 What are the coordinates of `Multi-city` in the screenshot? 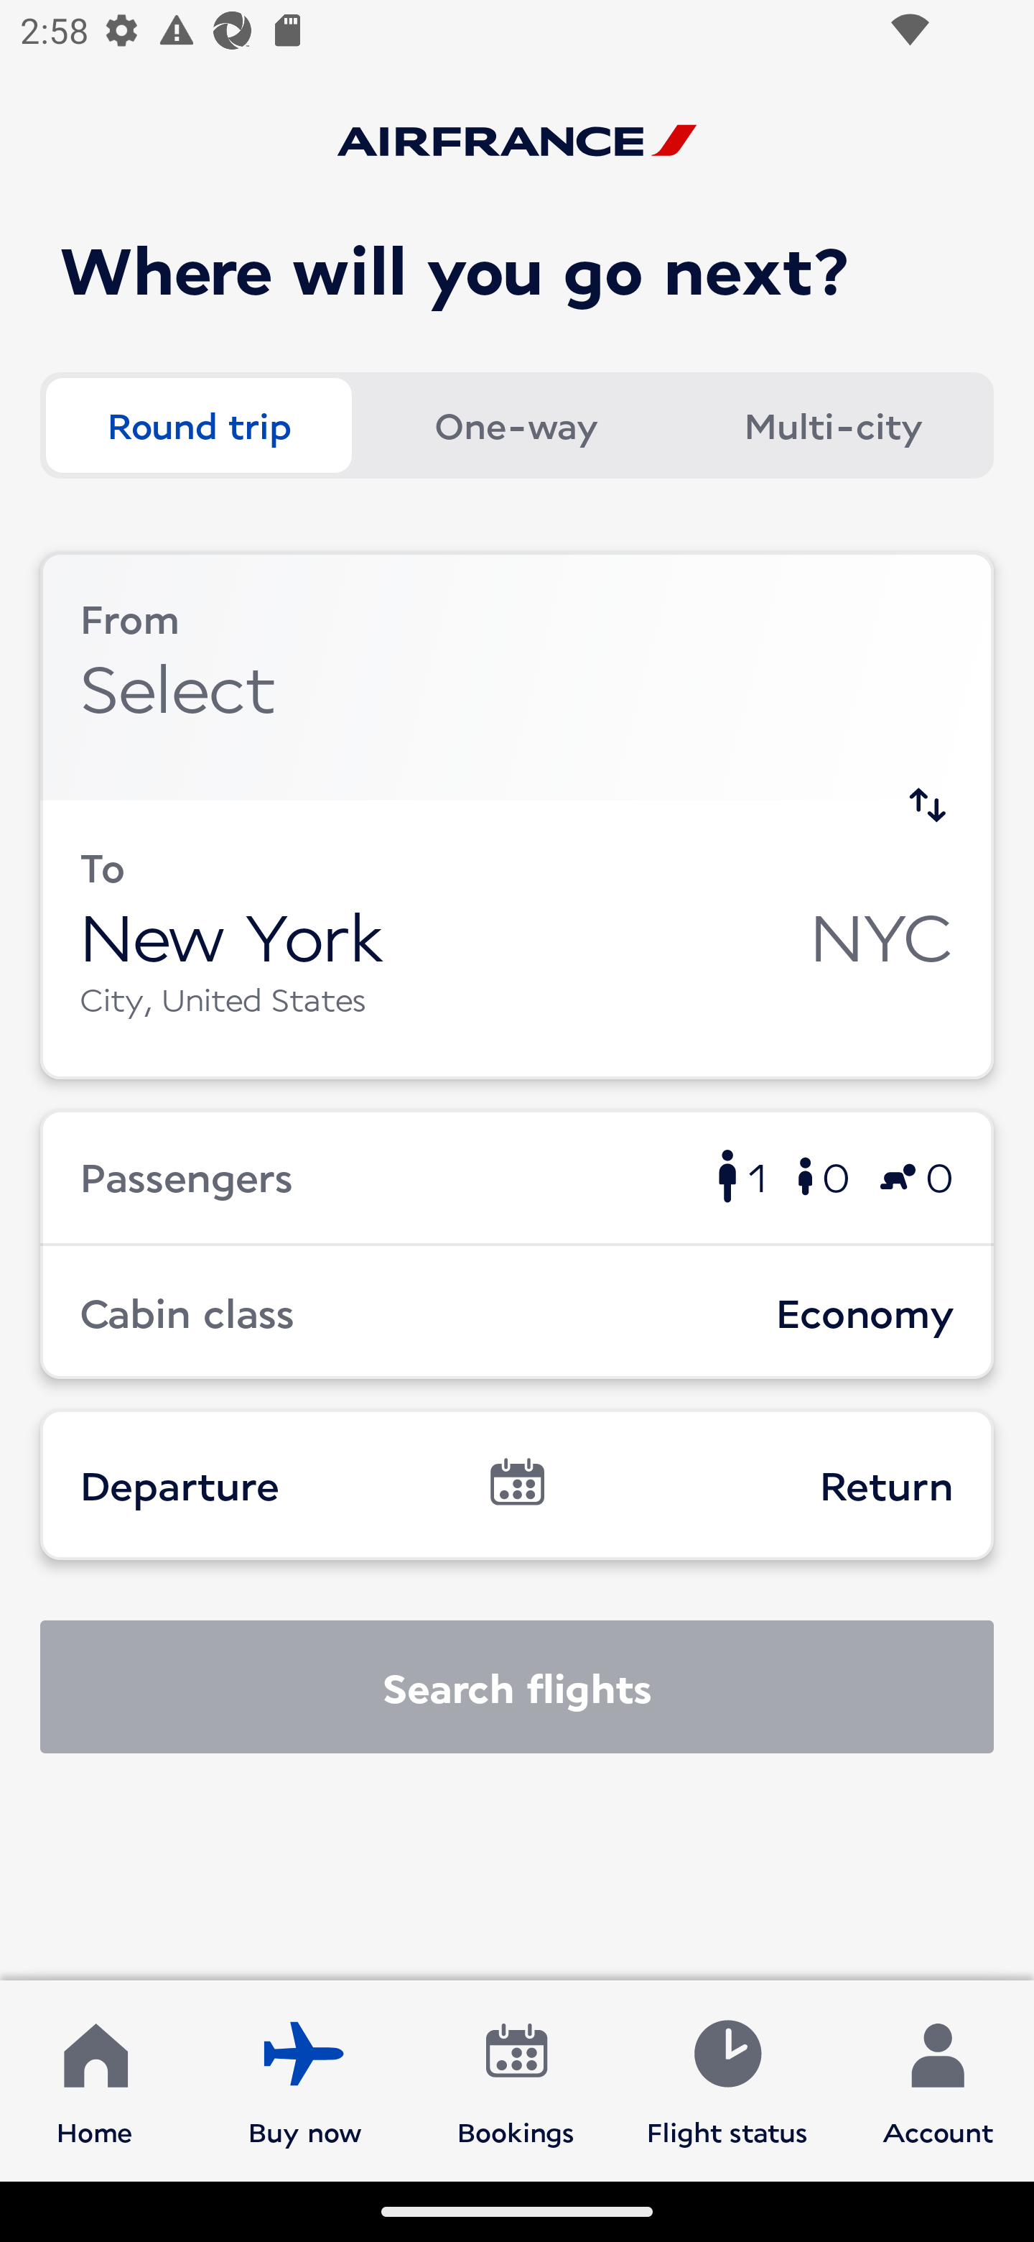 It's located at (833, 425).